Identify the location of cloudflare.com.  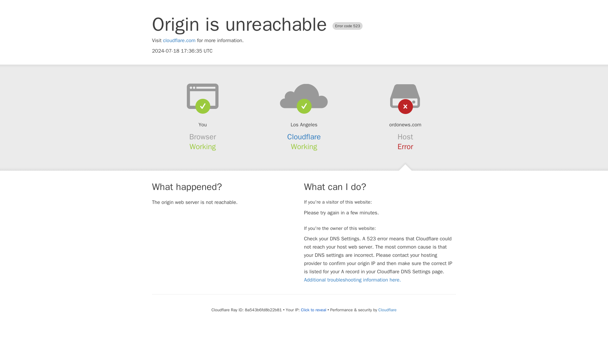
(179, 41).